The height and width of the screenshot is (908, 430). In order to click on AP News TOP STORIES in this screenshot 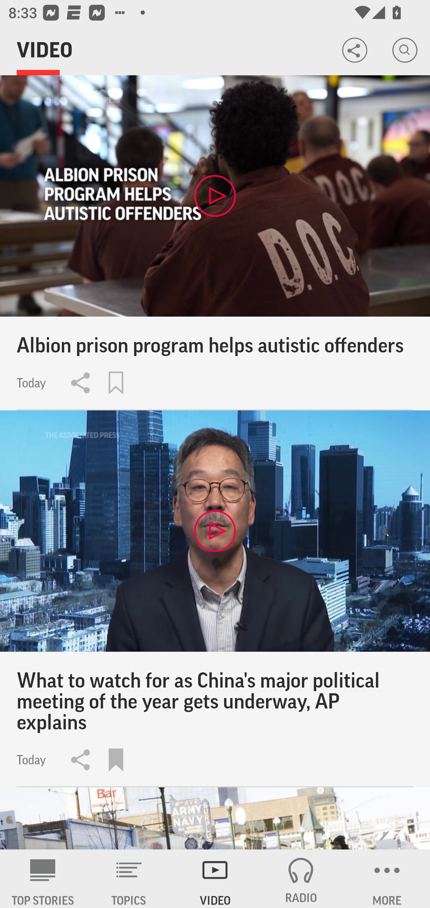, I will do `click(43, 879)`.